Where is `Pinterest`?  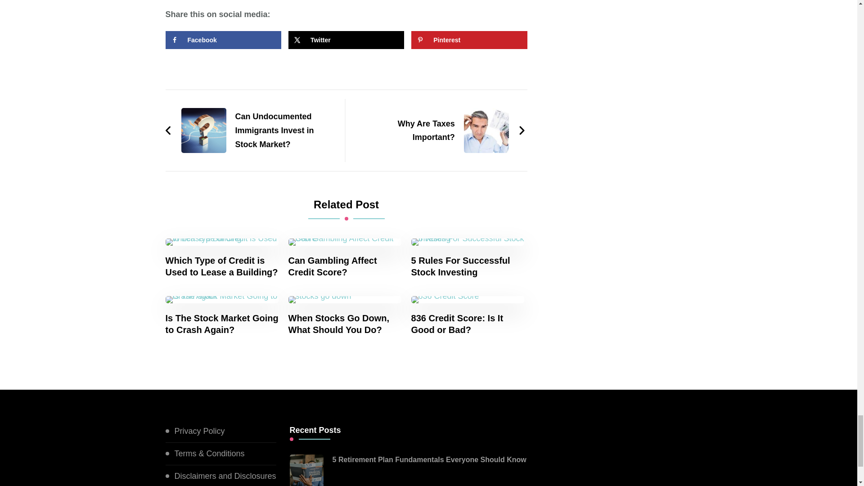
Pinterest is located at coordinates (469, 40).